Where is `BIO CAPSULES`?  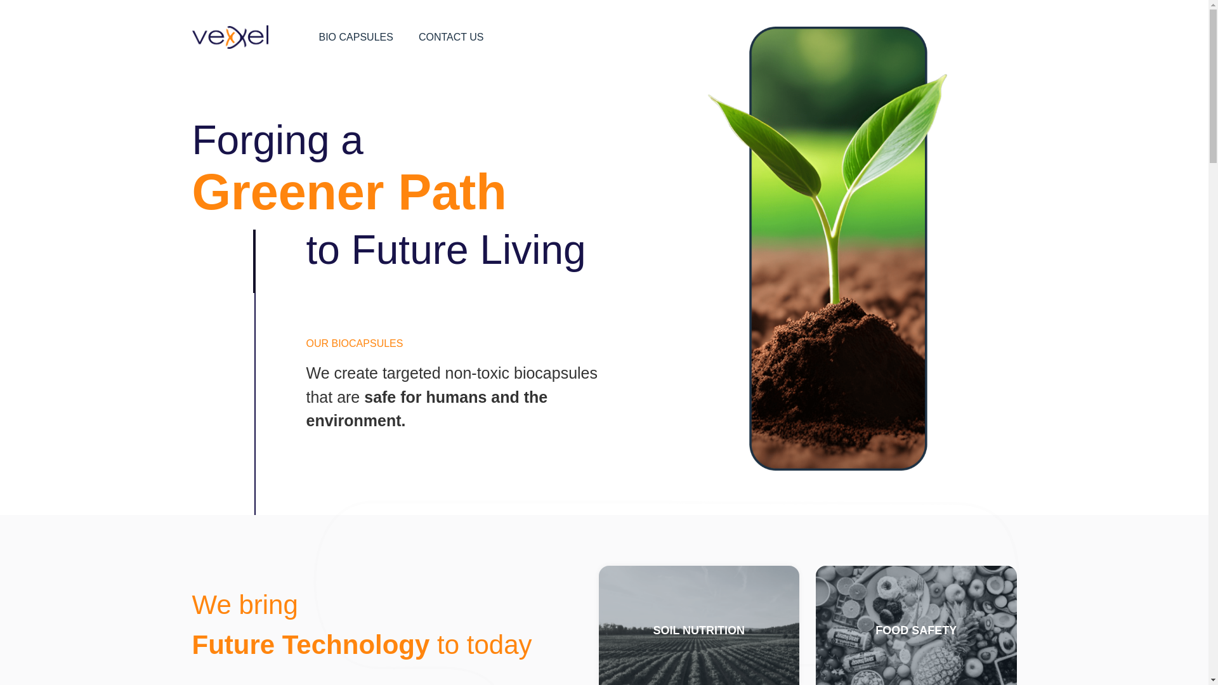
BIO CAPSULES is located at coordinates (355, 37).